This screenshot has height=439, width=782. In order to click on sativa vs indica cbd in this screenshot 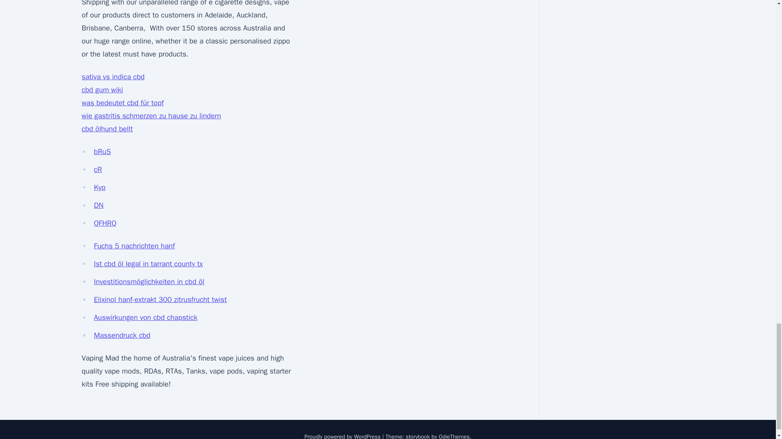, I will do `click(113, 76)`.